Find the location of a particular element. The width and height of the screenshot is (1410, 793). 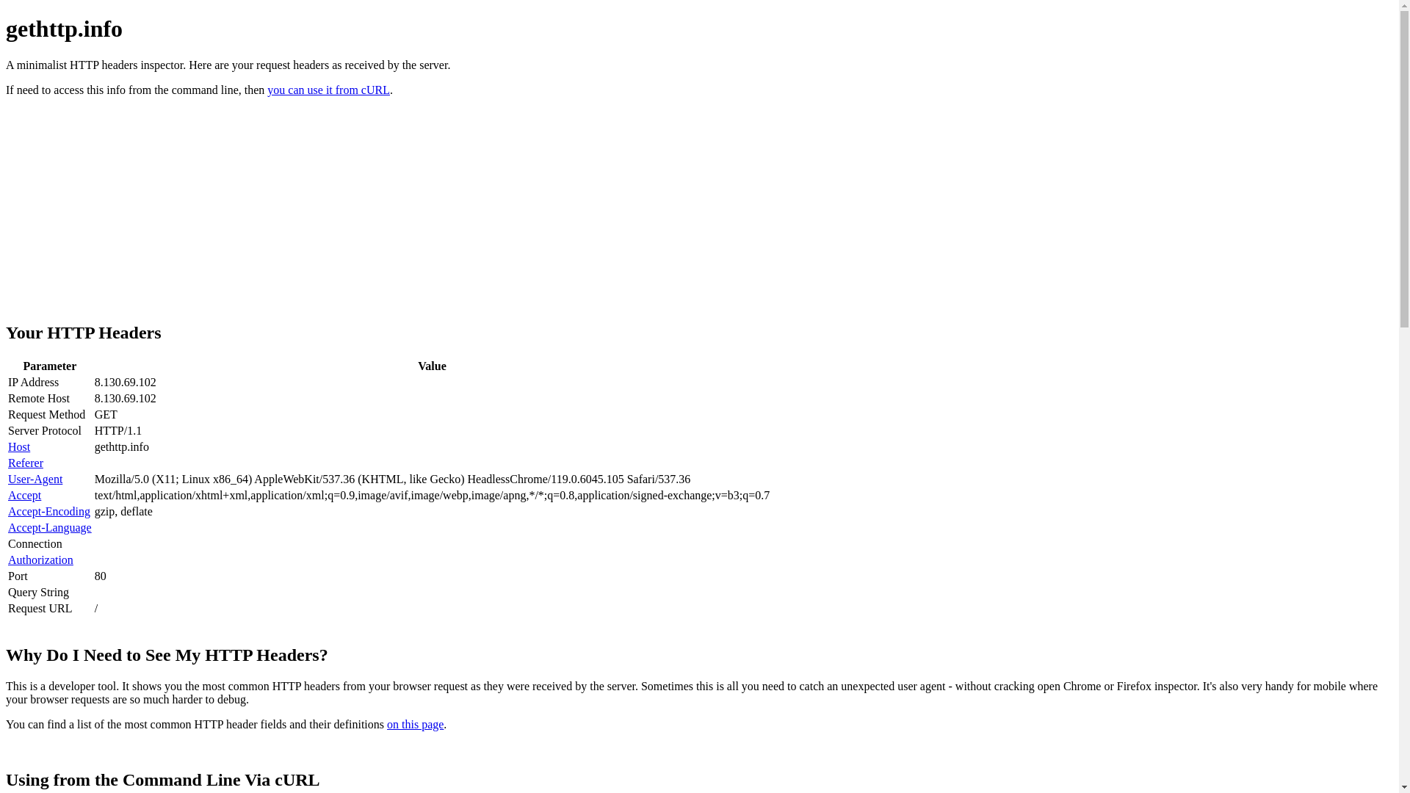

on this page is located at coordinates (416, 724).